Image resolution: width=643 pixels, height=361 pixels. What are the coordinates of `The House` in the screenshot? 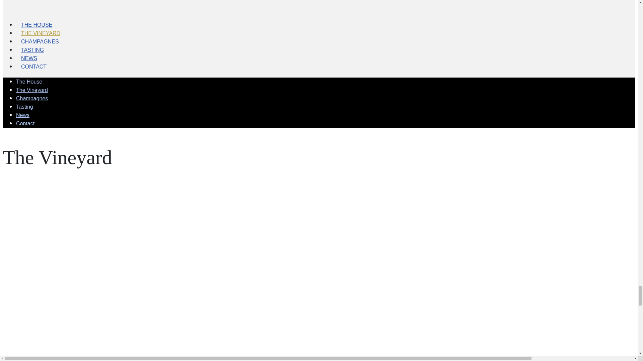 It's located at (29, 82).